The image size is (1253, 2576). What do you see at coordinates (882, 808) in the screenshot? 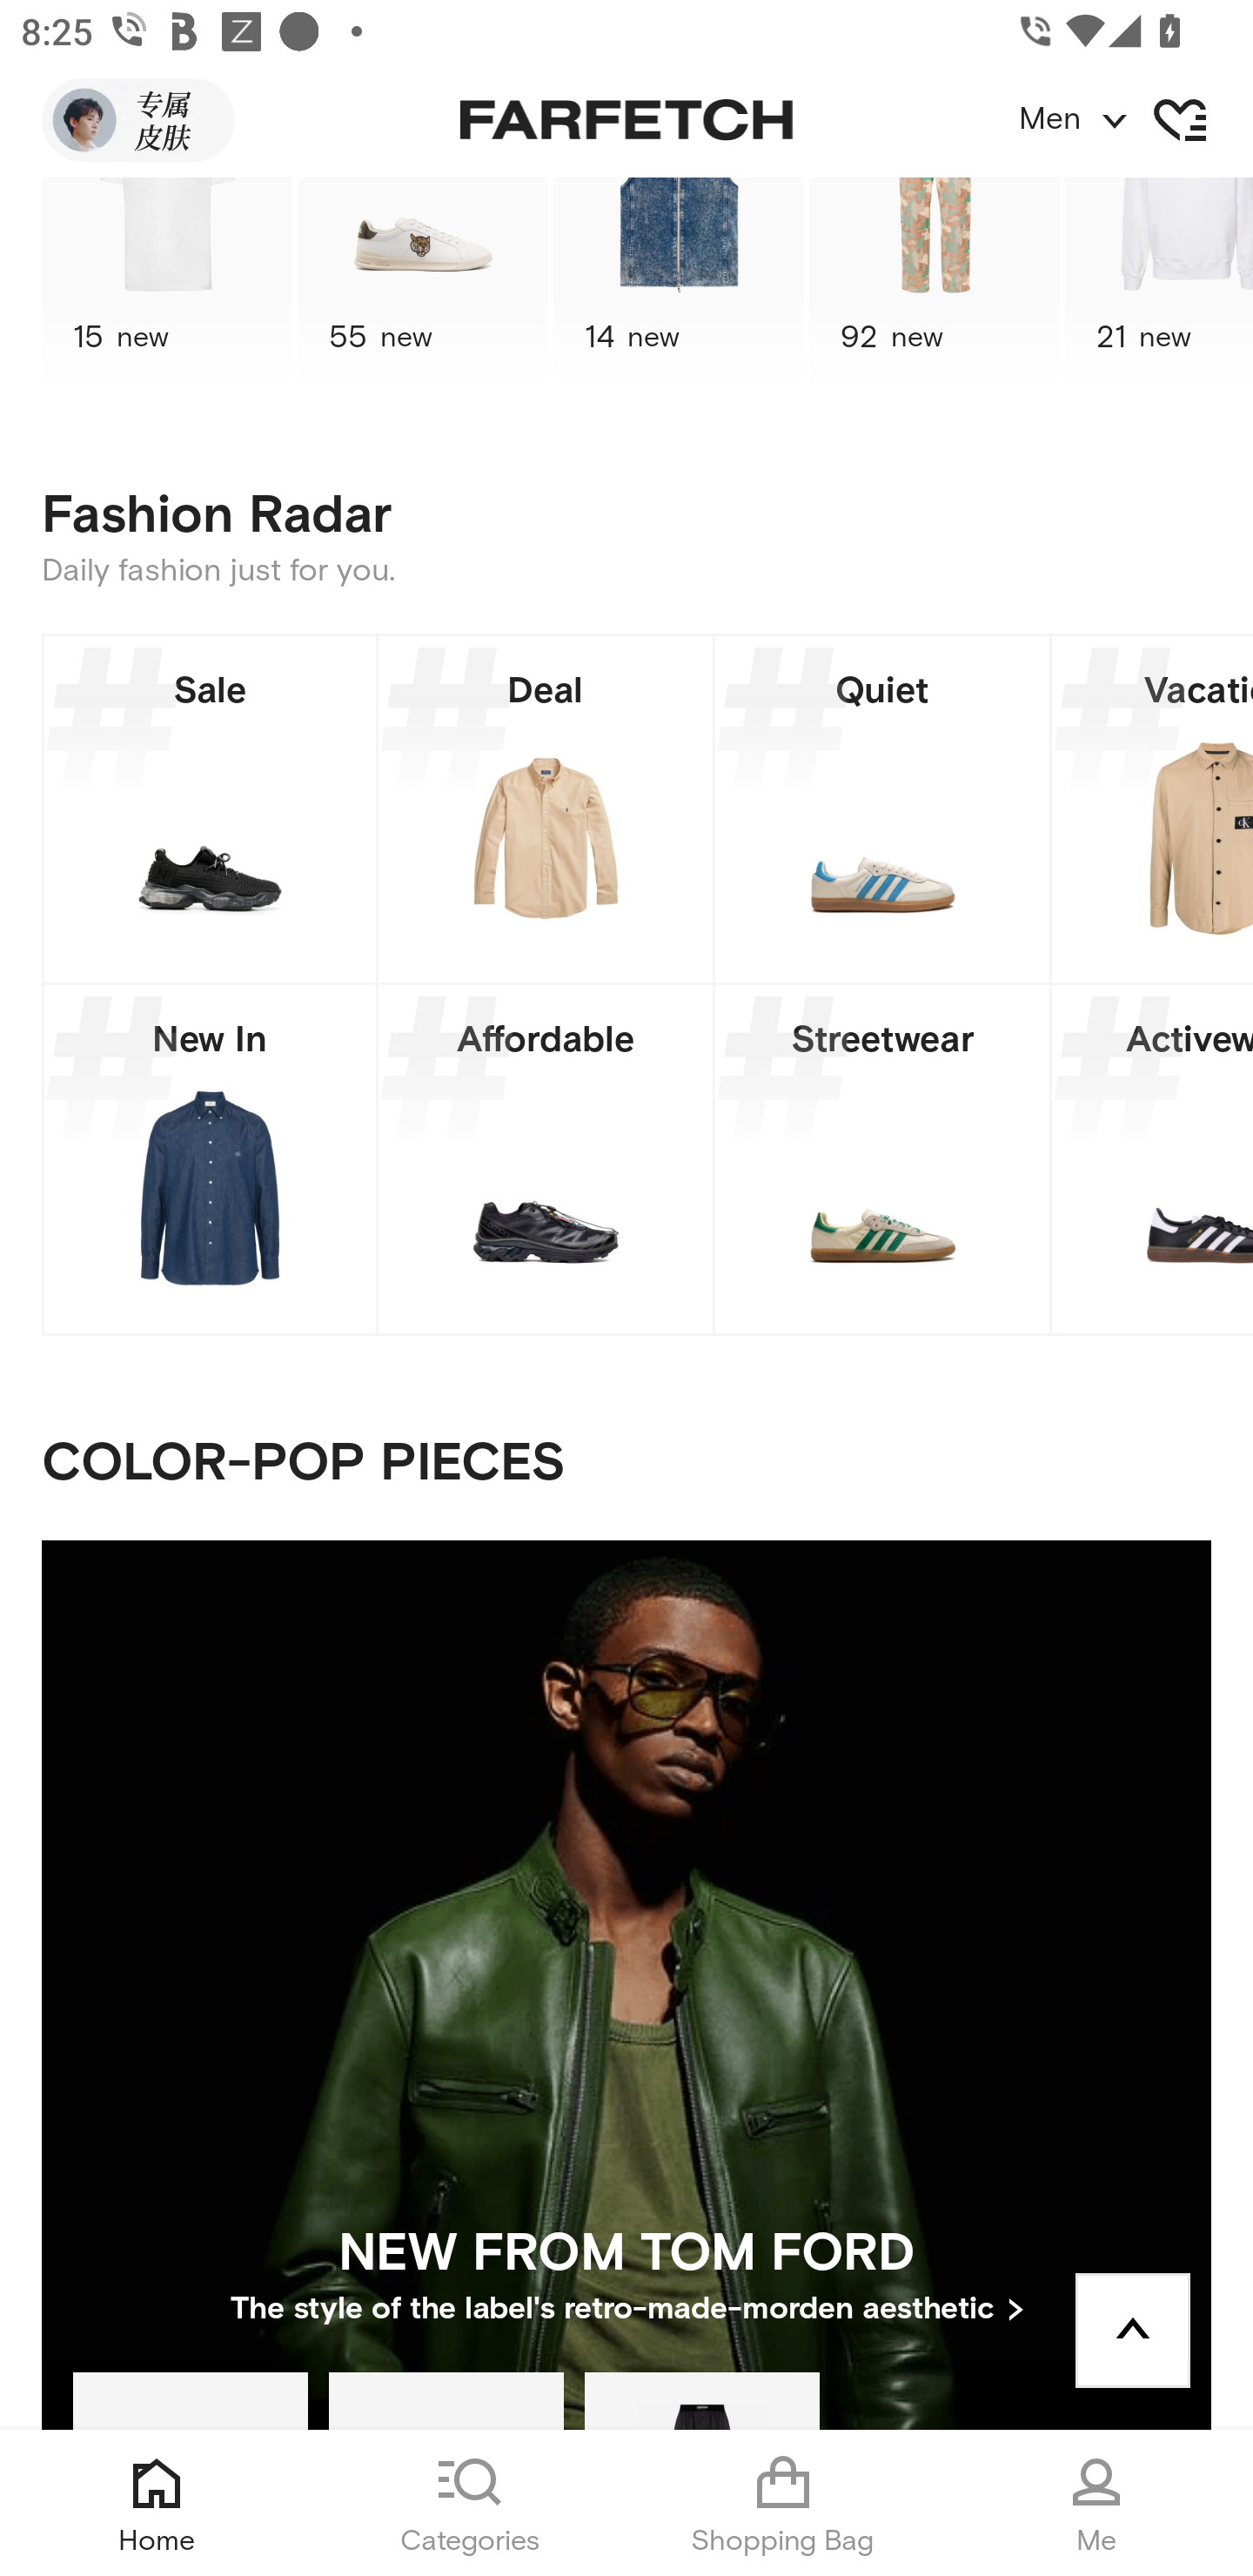
I see `Quiet` at bounding box center [882, 808].